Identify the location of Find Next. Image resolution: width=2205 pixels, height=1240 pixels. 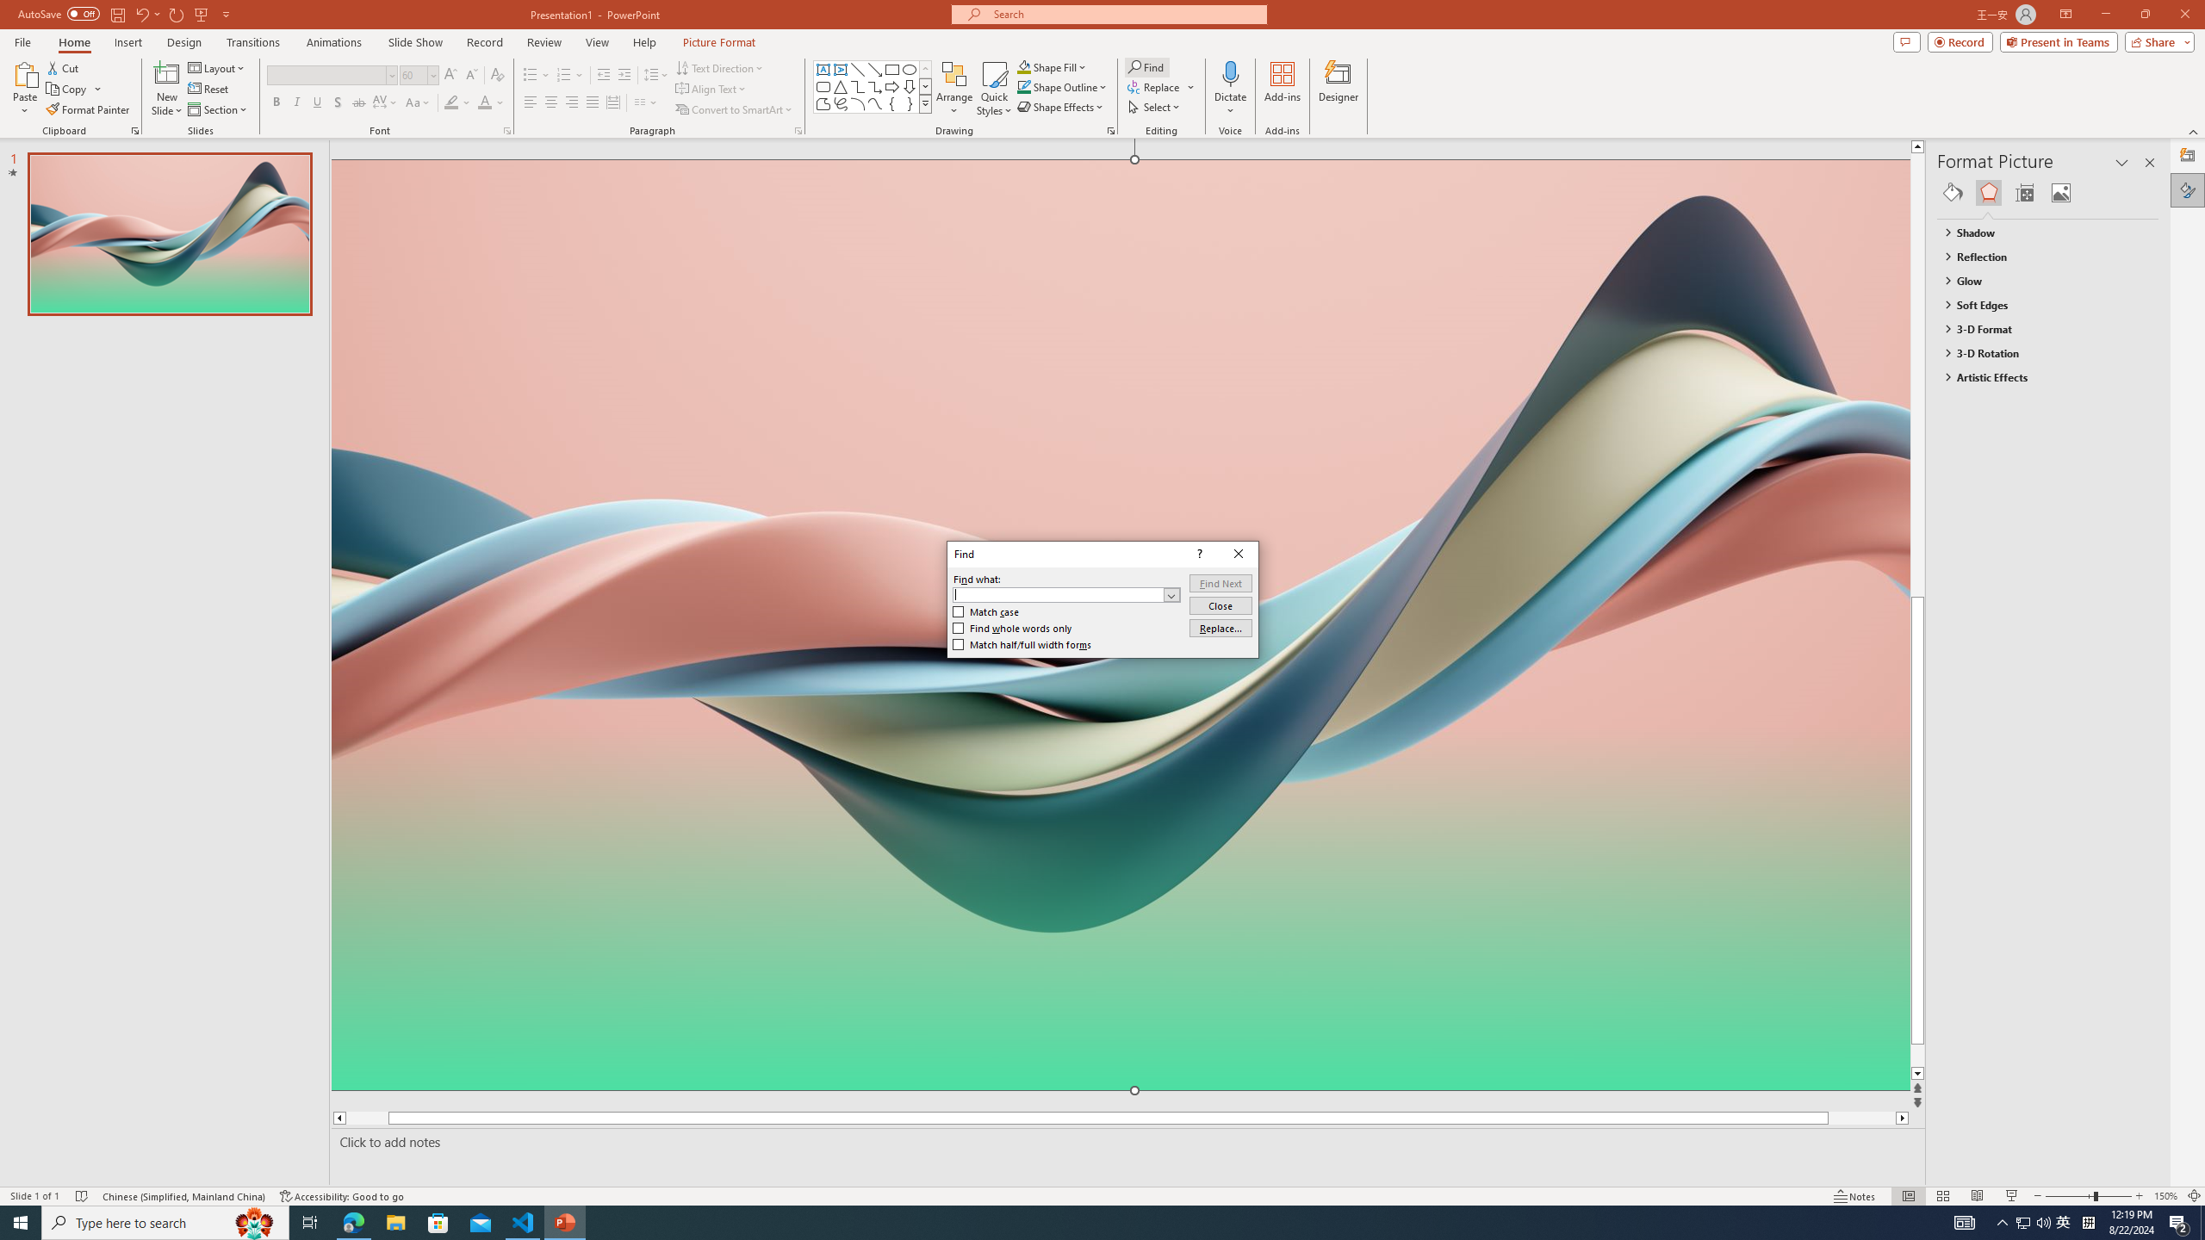
(1220, 582).